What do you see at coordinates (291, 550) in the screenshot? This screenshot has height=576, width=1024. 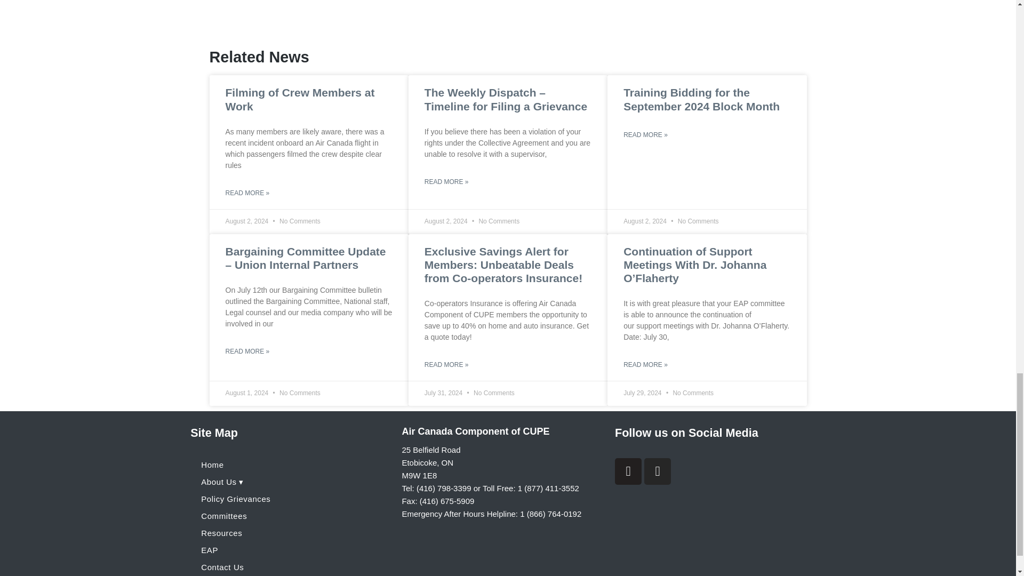 I see `EAP` at bounding box center [291, 550].